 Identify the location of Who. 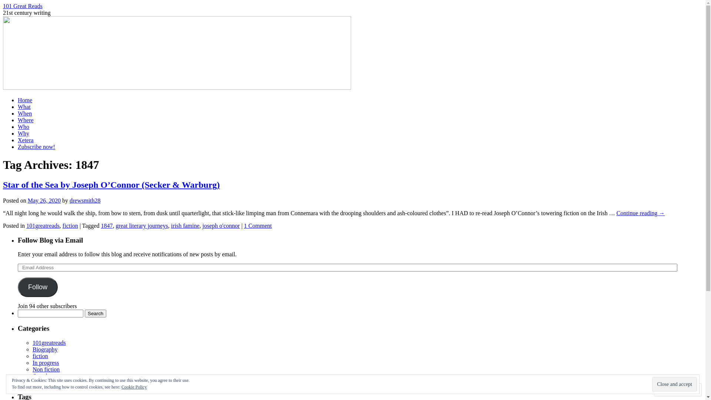
(24, 127).